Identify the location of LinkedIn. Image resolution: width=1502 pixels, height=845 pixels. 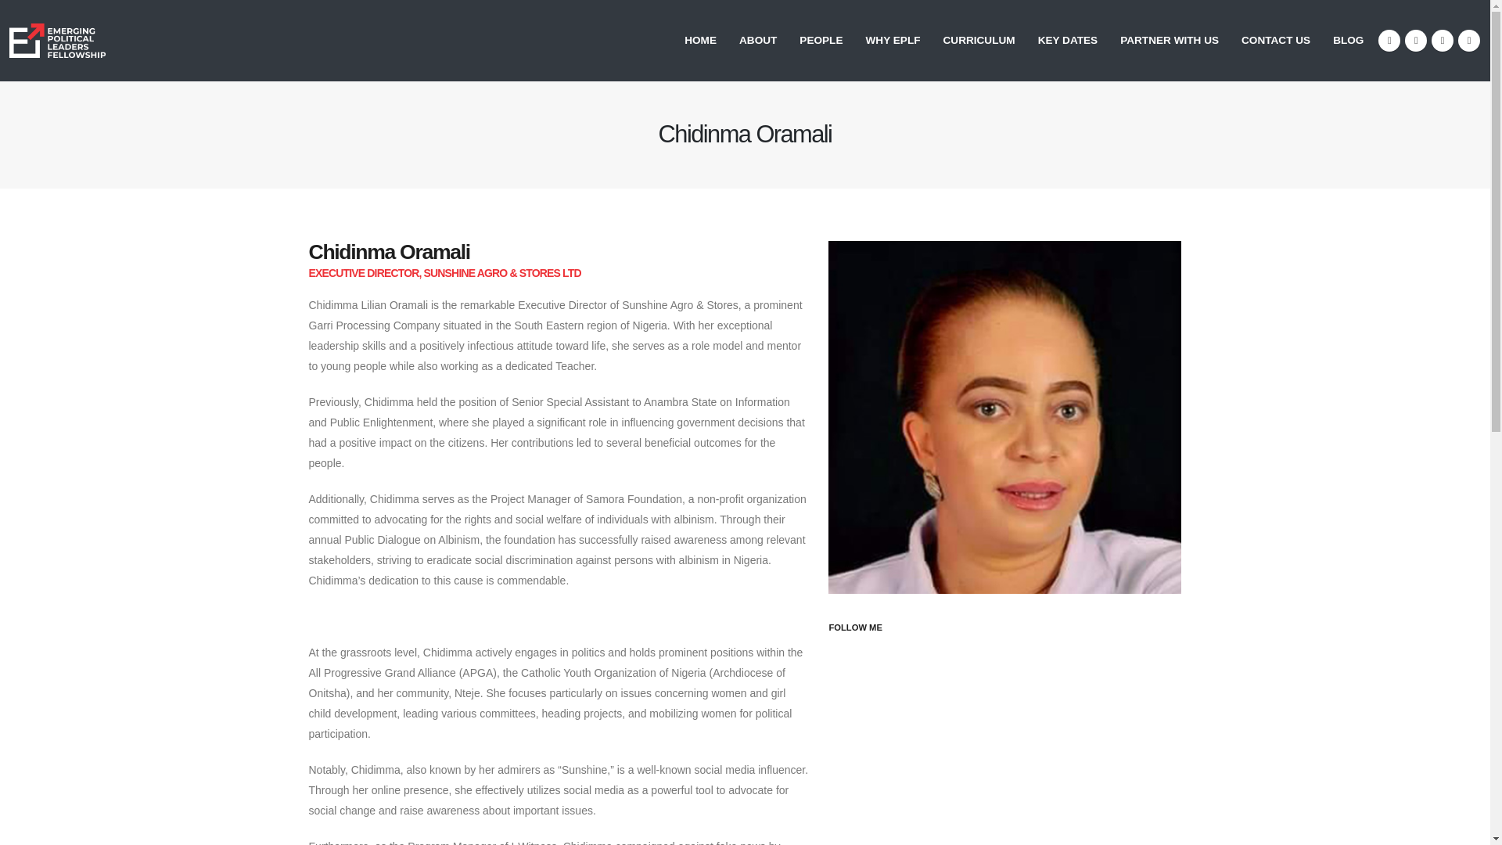
(1469, 40).